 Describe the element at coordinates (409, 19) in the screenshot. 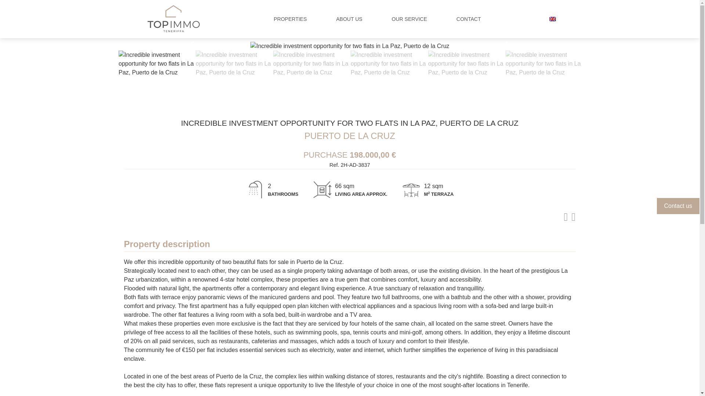

I see `OUR SERVICE` at that location.